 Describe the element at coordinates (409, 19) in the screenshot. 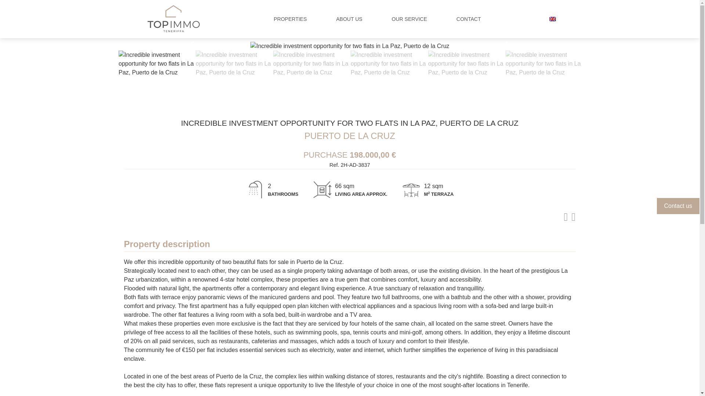

I see `OUR SERVICE` at that location.